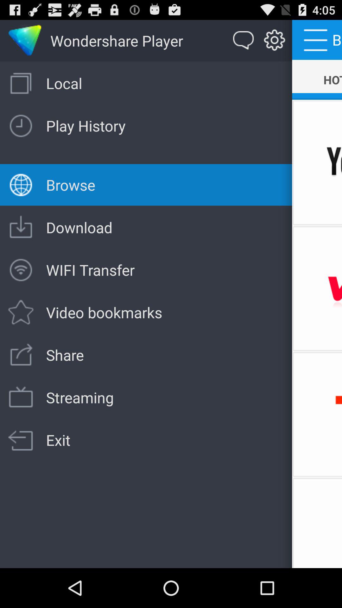 Image resolution: width=342 pixels, height=608 pixels. Describe the element at coordinates (317, 414) in the screenshot. I see `click the icon to the right of the share icon` at that location.